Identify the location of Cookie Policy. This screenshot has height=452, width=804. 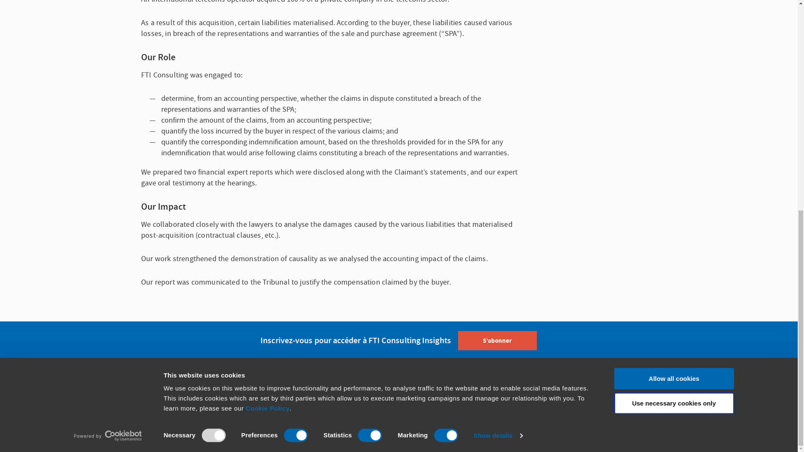
(268, 15).